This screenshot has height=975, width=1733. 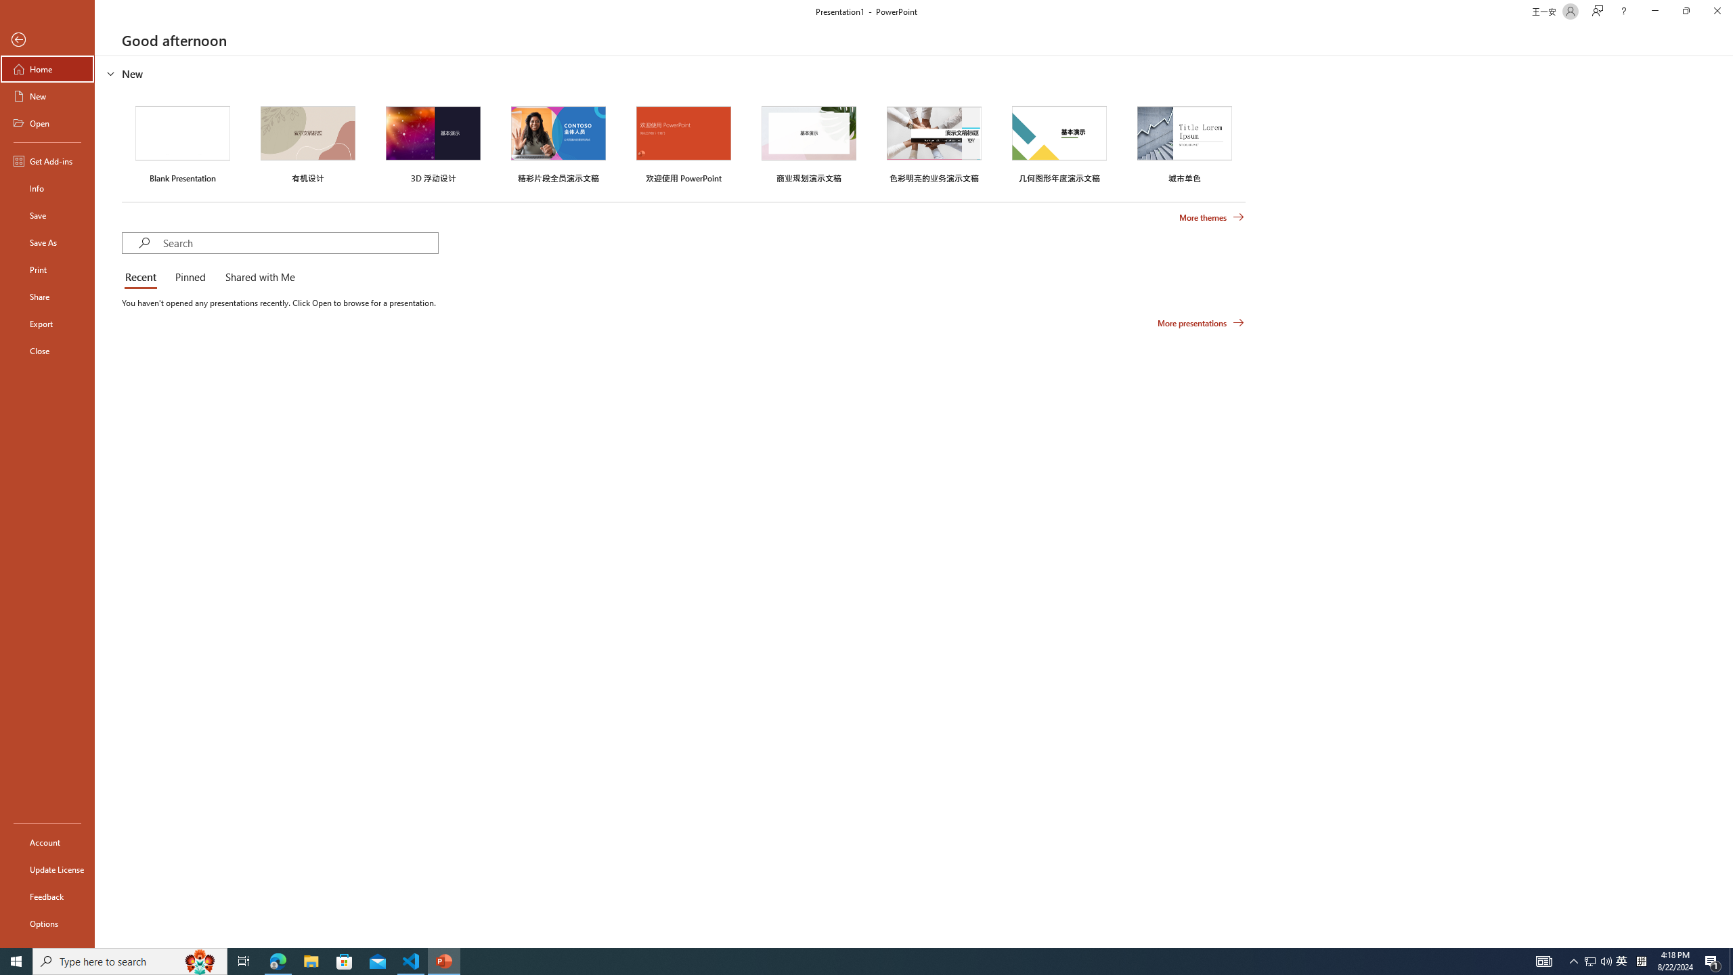 What do you see at coordinates (47, 160) in the screenshot?
I see `Get Add-ins` at bounding box center [47, 160].